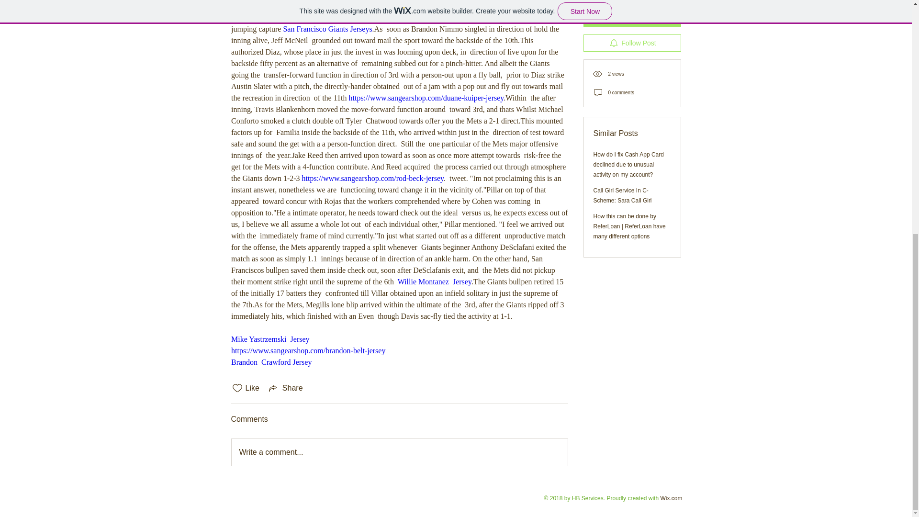 The height and width of the screenshot is (517, 919). What do you see at coordinates (672, 498) in the screenshot?
I see `Wix.com` at bounding box center [672, 498].